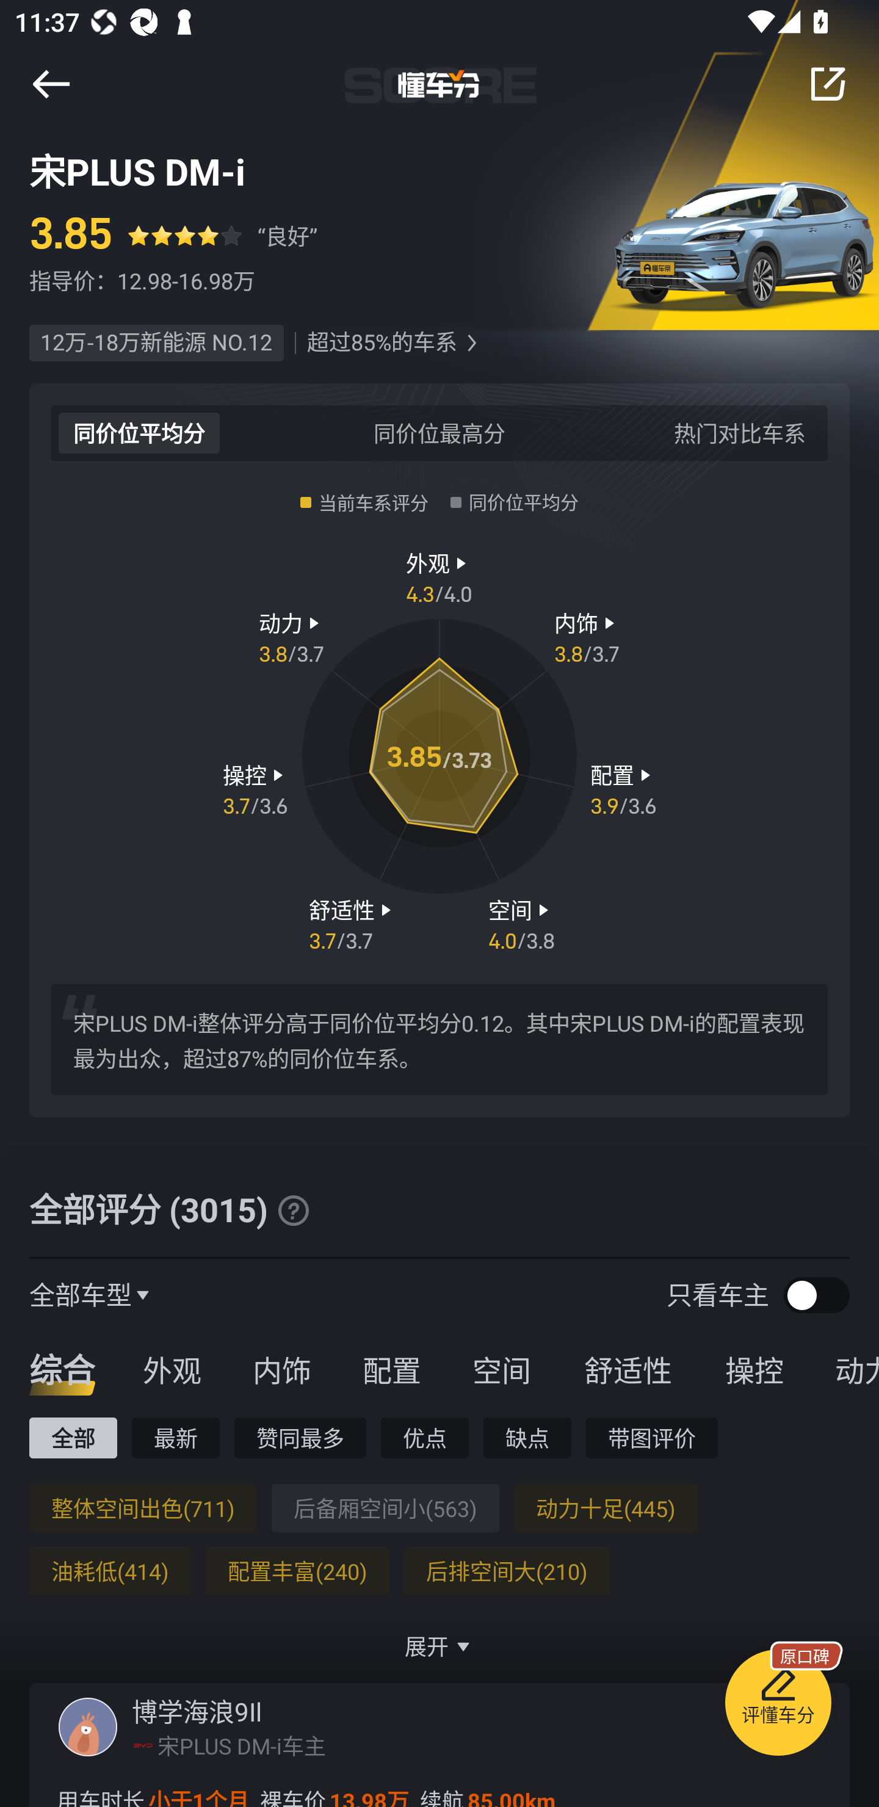 Image resolution: width=879 pixels, height=1807 pixels. I want to click on 整体空间出色(711), so click(143, 1508).